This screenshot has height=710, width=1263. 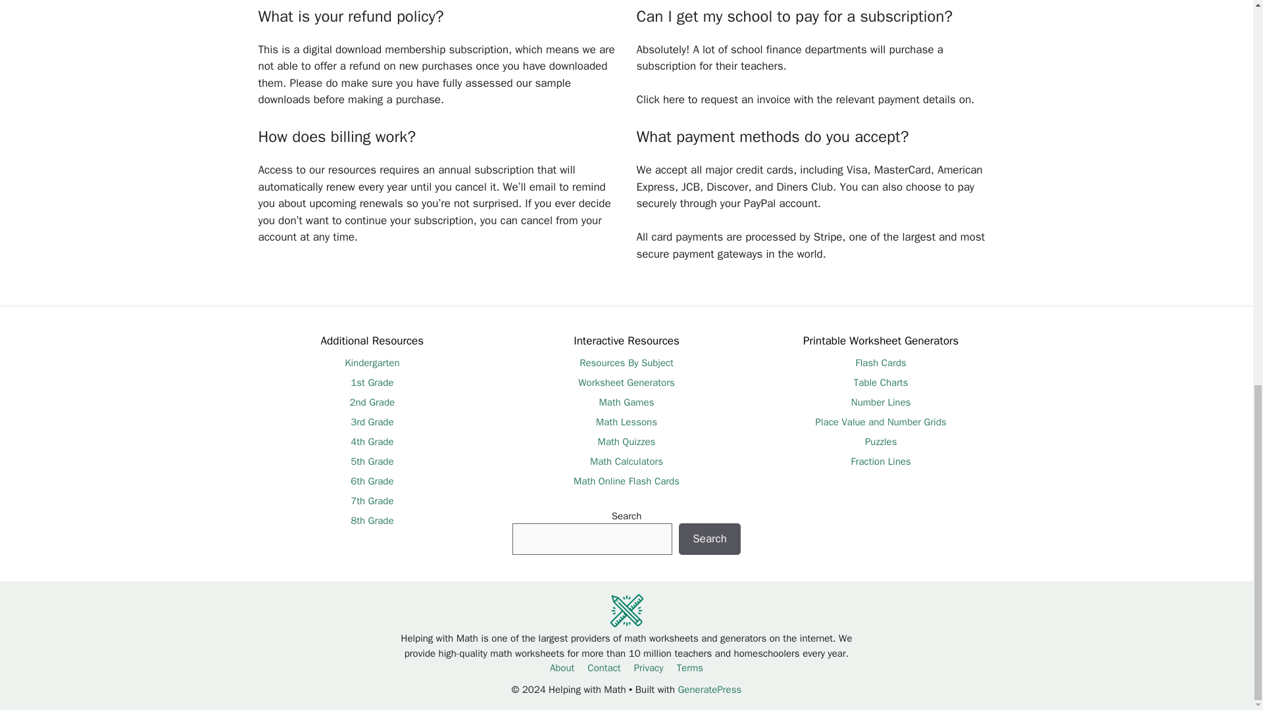 What do you see at coordinates (372, 481) in the screenshot?
I see `6th Grade` at bounding box center [372, 481].